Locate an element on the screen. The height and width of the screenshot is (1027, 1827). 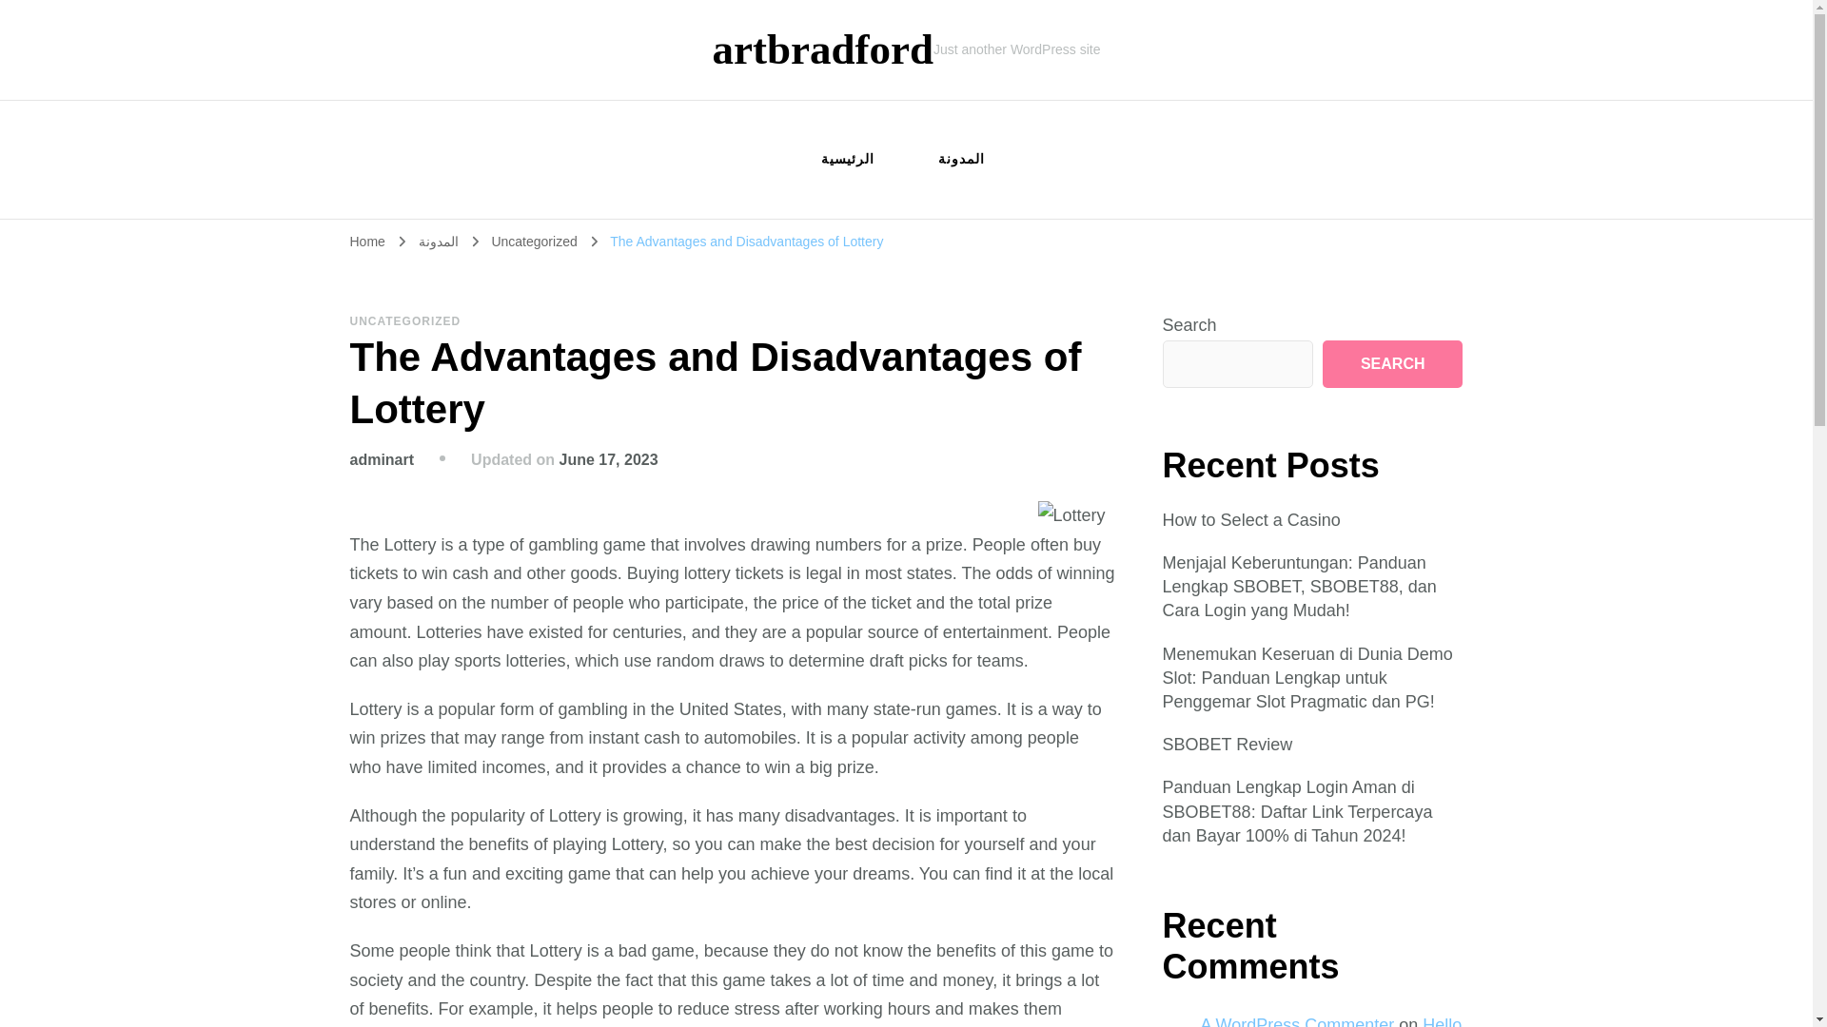
June 17, 2023 is located at coordinates (608, 460).